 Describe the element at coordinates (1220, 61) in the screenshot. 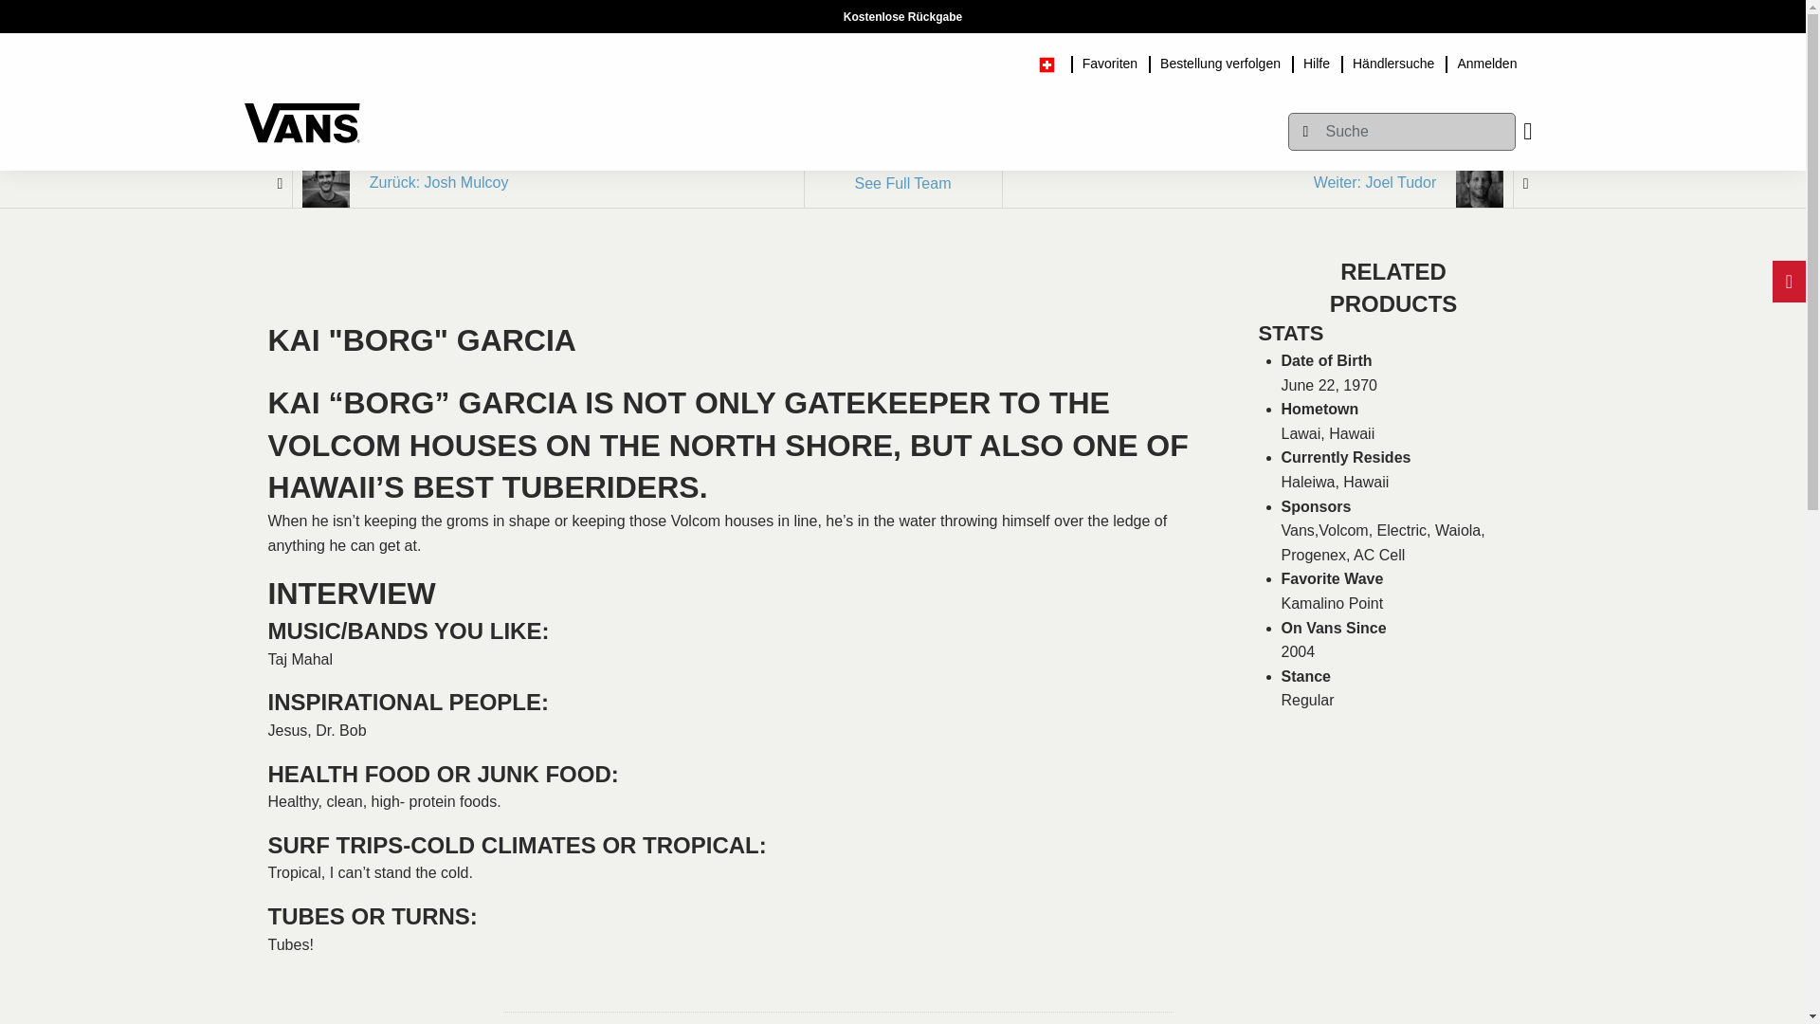

I see `Bestellung verfolgen` at that location.